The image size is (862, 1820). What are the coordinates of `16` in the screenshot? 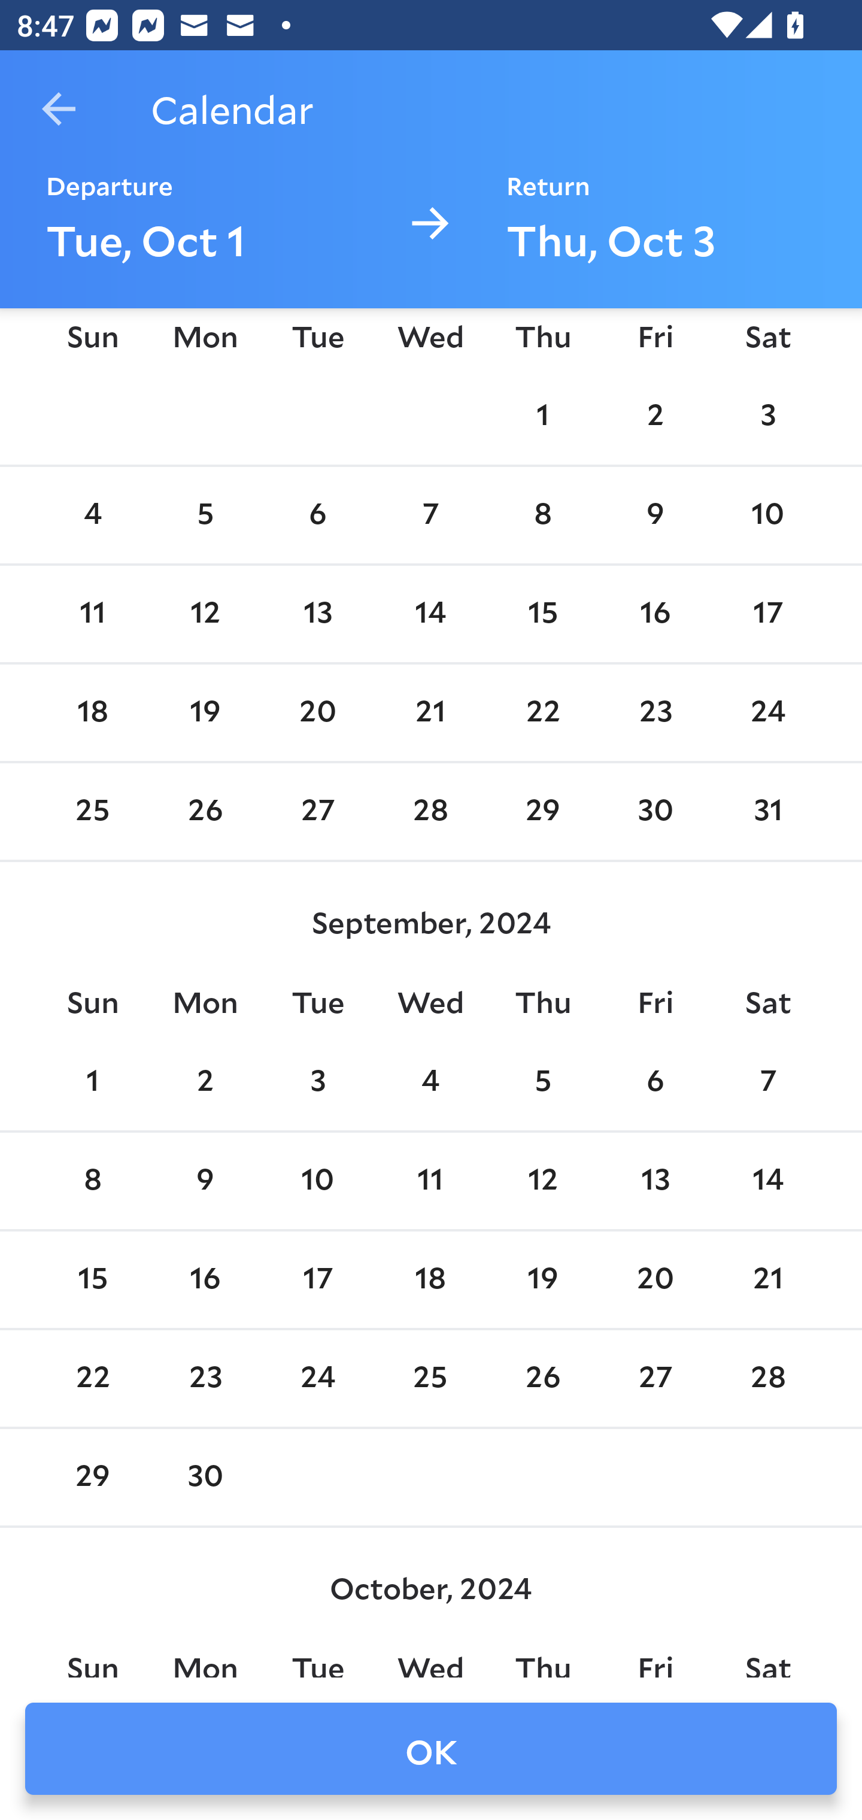 It's located at (655, 614).